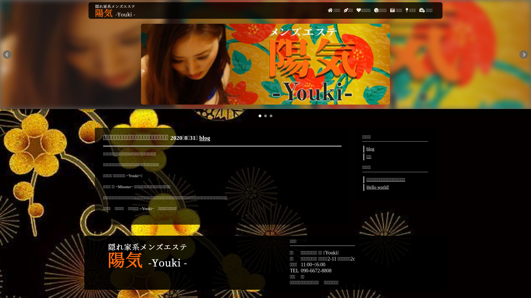 The height and width of the screenshot is (298, 531). I want to click on 2, so click(265, 116).